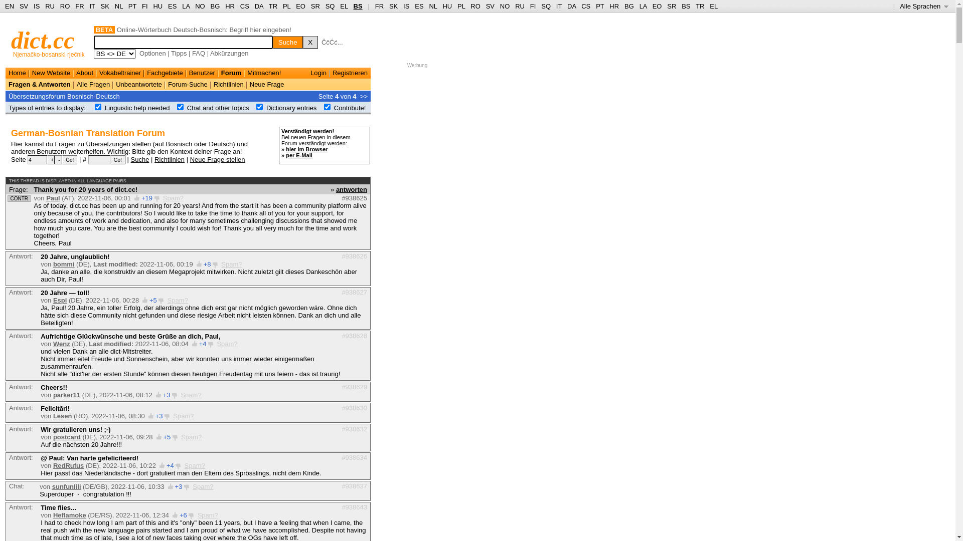  Describe the element at coordinates (192, 437) in the screenshot. I see `Spam?` at that location.